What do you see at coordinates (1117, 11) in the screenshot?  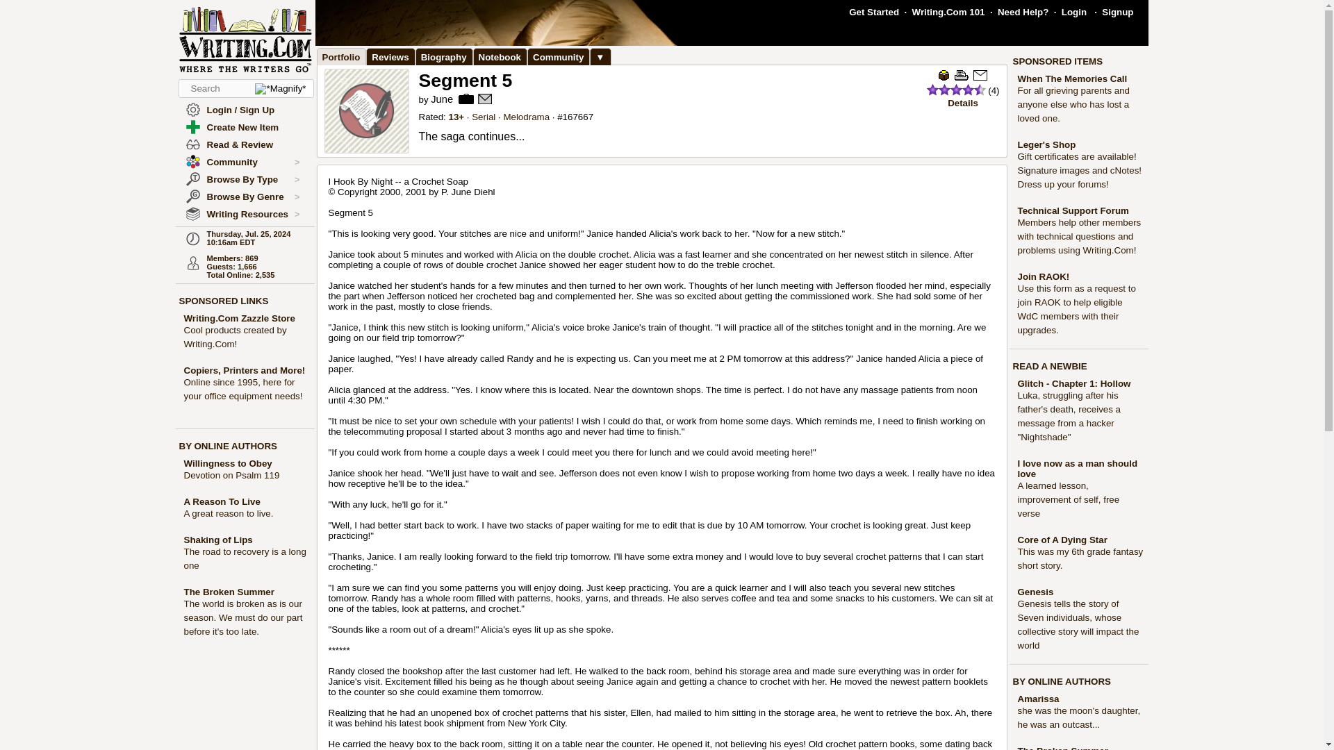 I see `Signup` at bounding box center [1117, 11].